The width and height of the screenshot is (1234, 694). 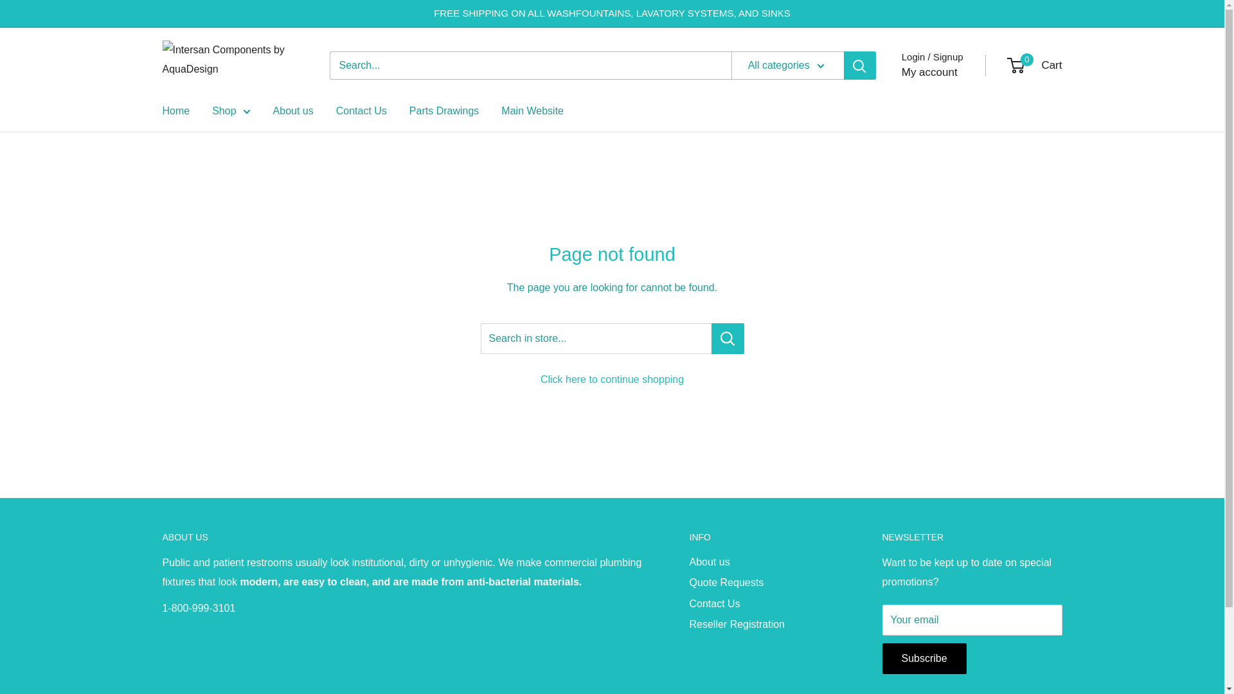 What do you see at coordinates (175, 111) in the screenshot?
I see `Home` at bounding box center [175, 111].